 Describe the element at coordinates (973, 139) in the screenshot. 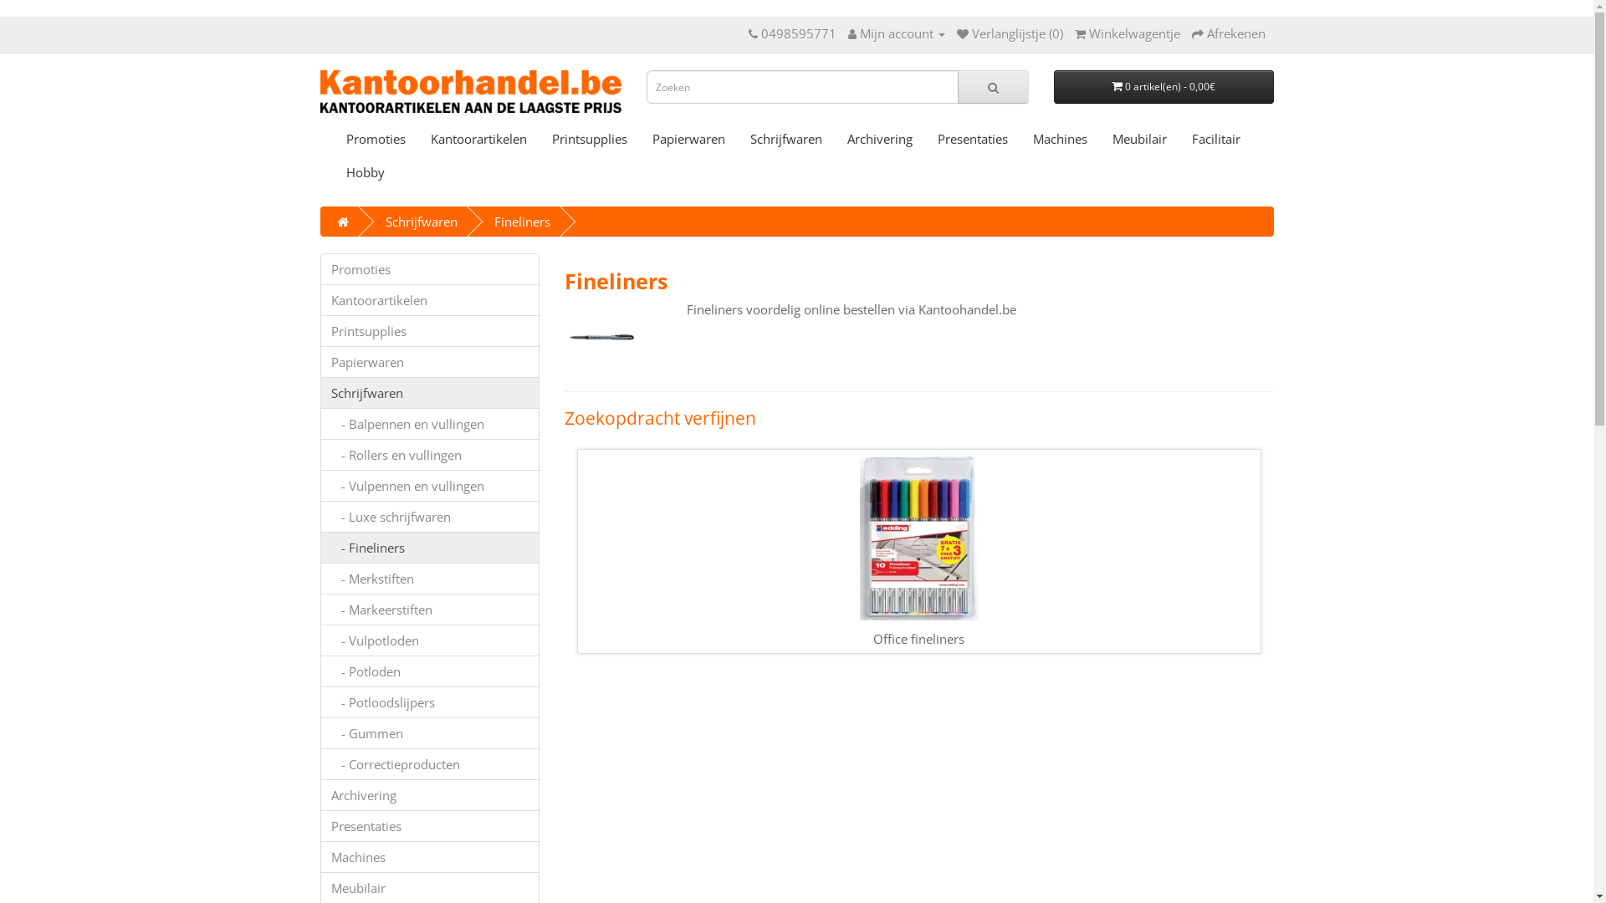

I see `Presentaties` at that location.